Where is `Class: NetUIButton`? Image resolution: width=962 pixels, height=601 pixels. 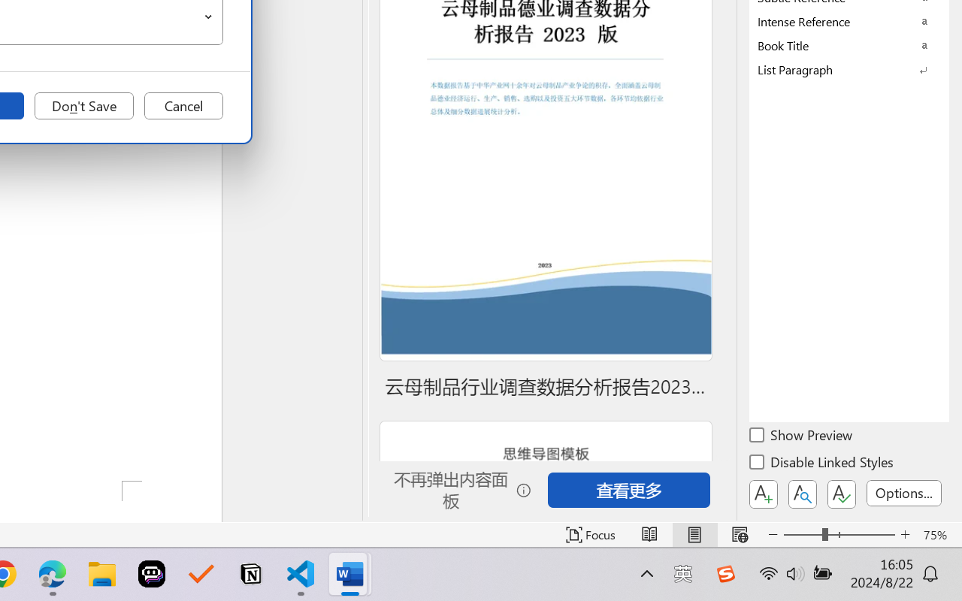 Class: NetUIButton is located at coordinates (842, 494).